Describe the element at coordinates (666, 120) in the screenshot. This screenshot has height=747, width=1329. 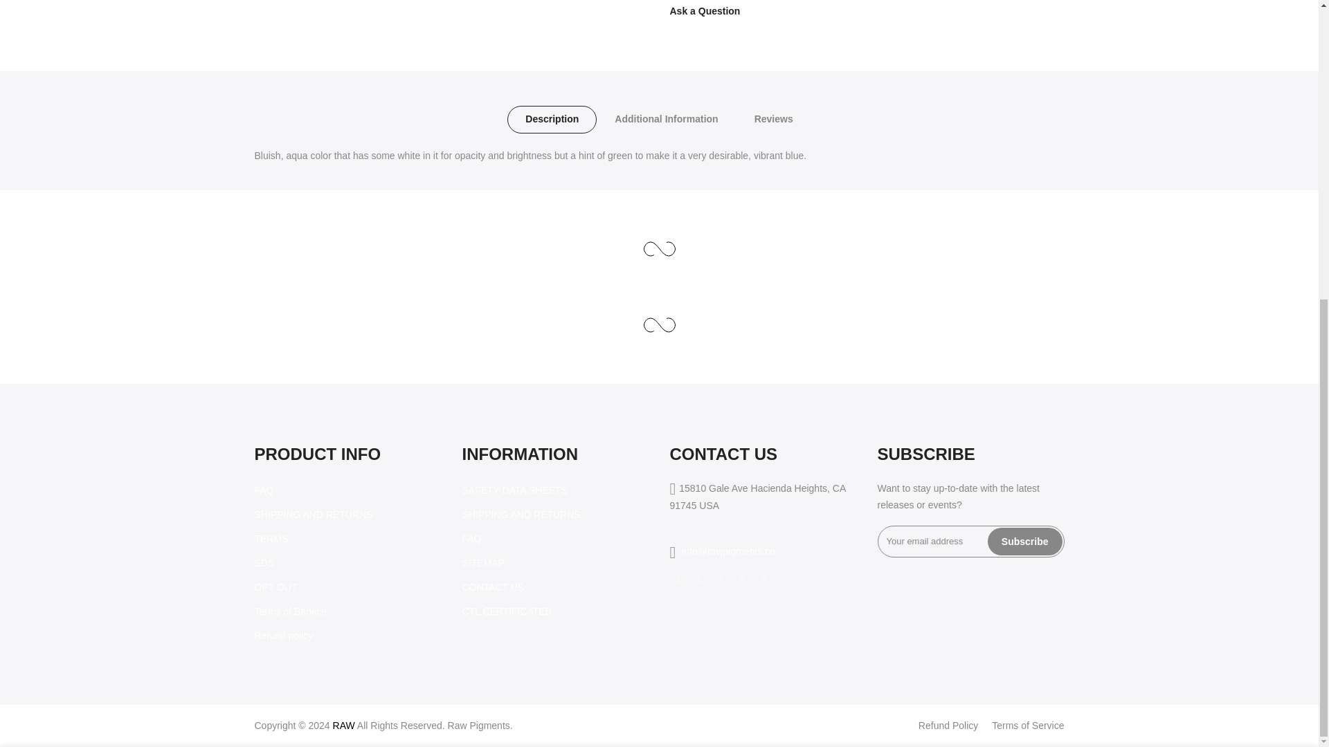
I see `Additional Information` at that location.